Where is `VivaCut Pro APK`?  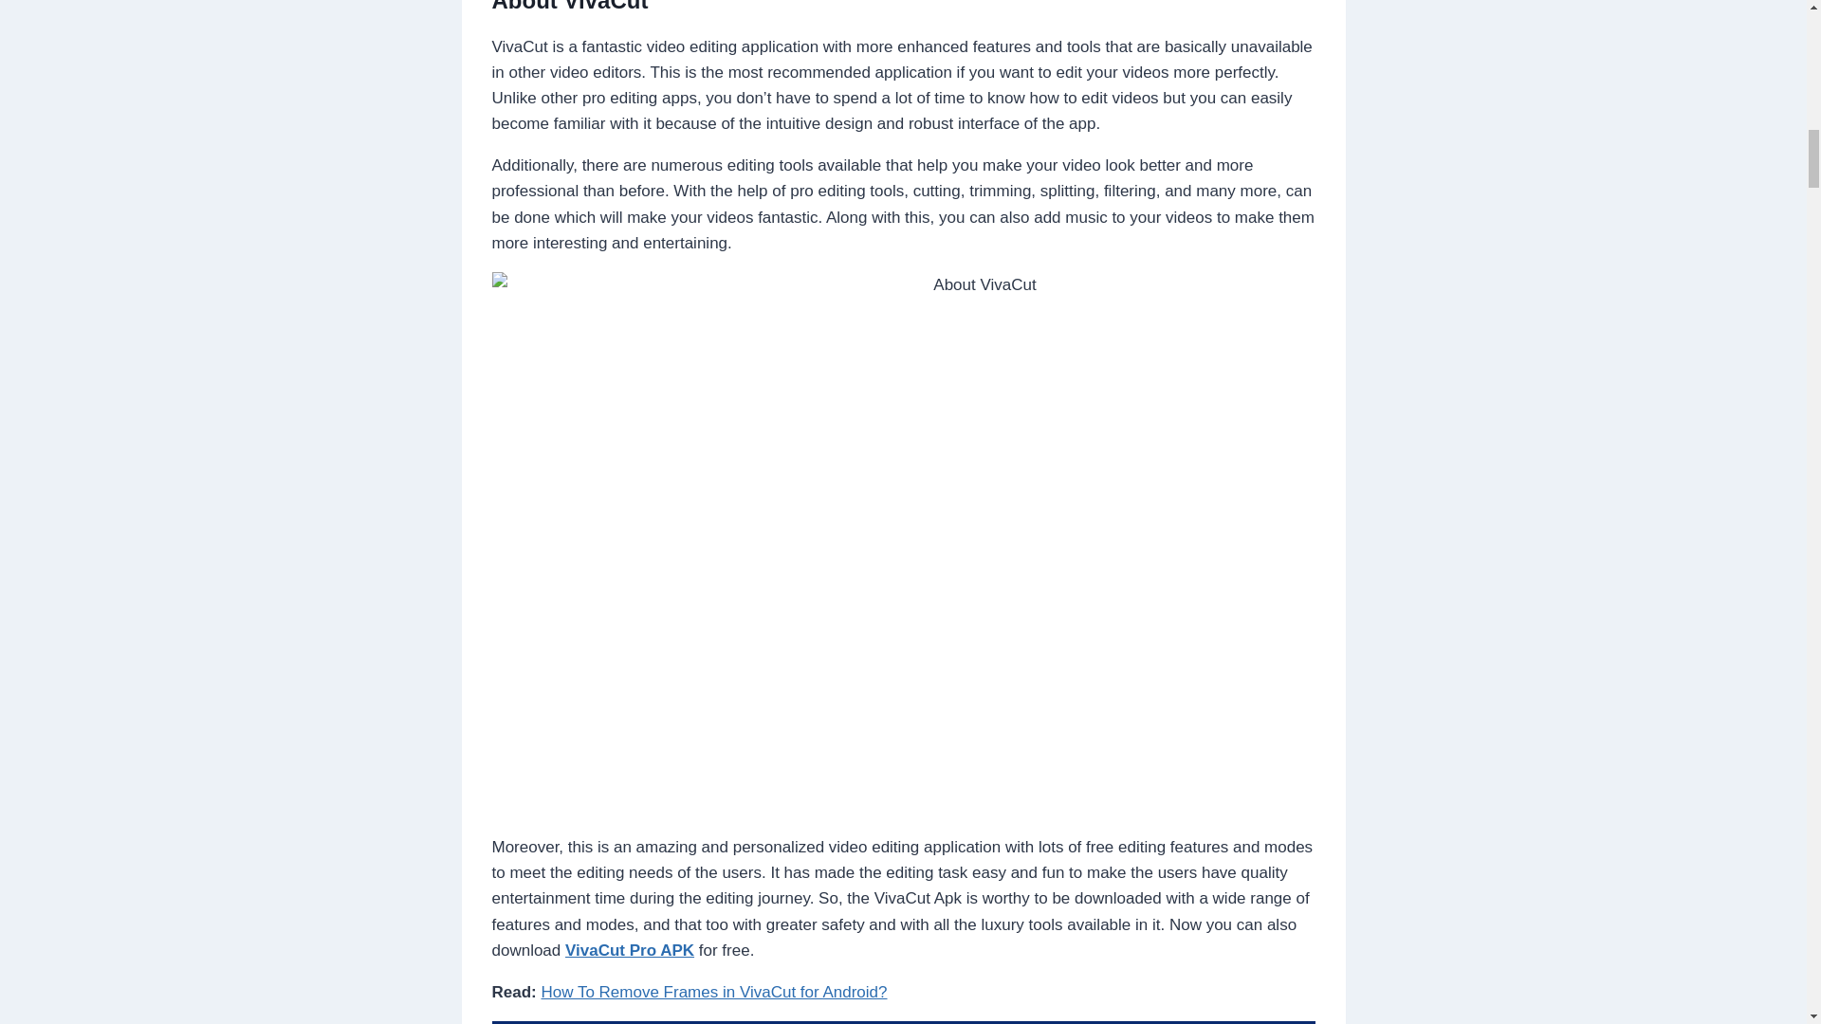
VivaCut Pro APK is located at coordinates (629, 950).